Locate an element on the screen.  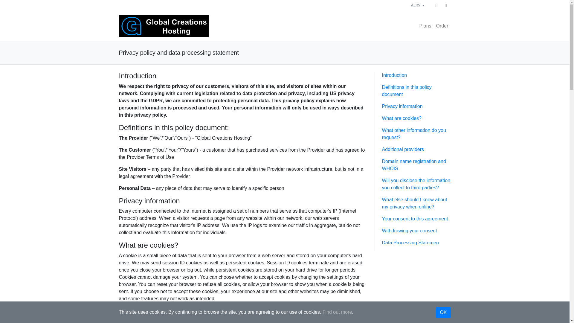
Privacy information is located at coordinates (402, 106).